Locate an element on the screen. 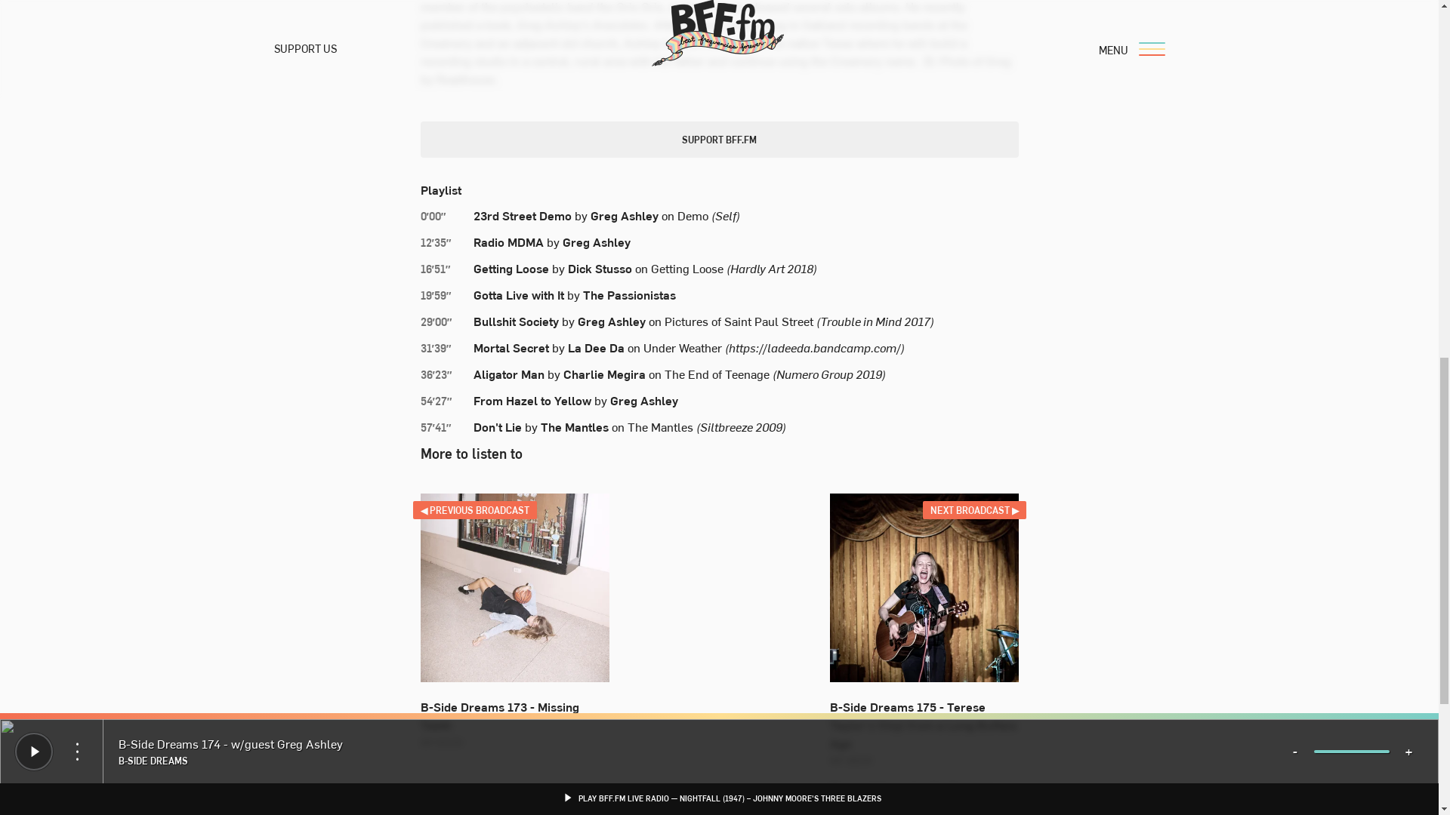 The height and width of the screenshot is (815, 1450). 23rd Street Demo is located at coordinates (521, 214).